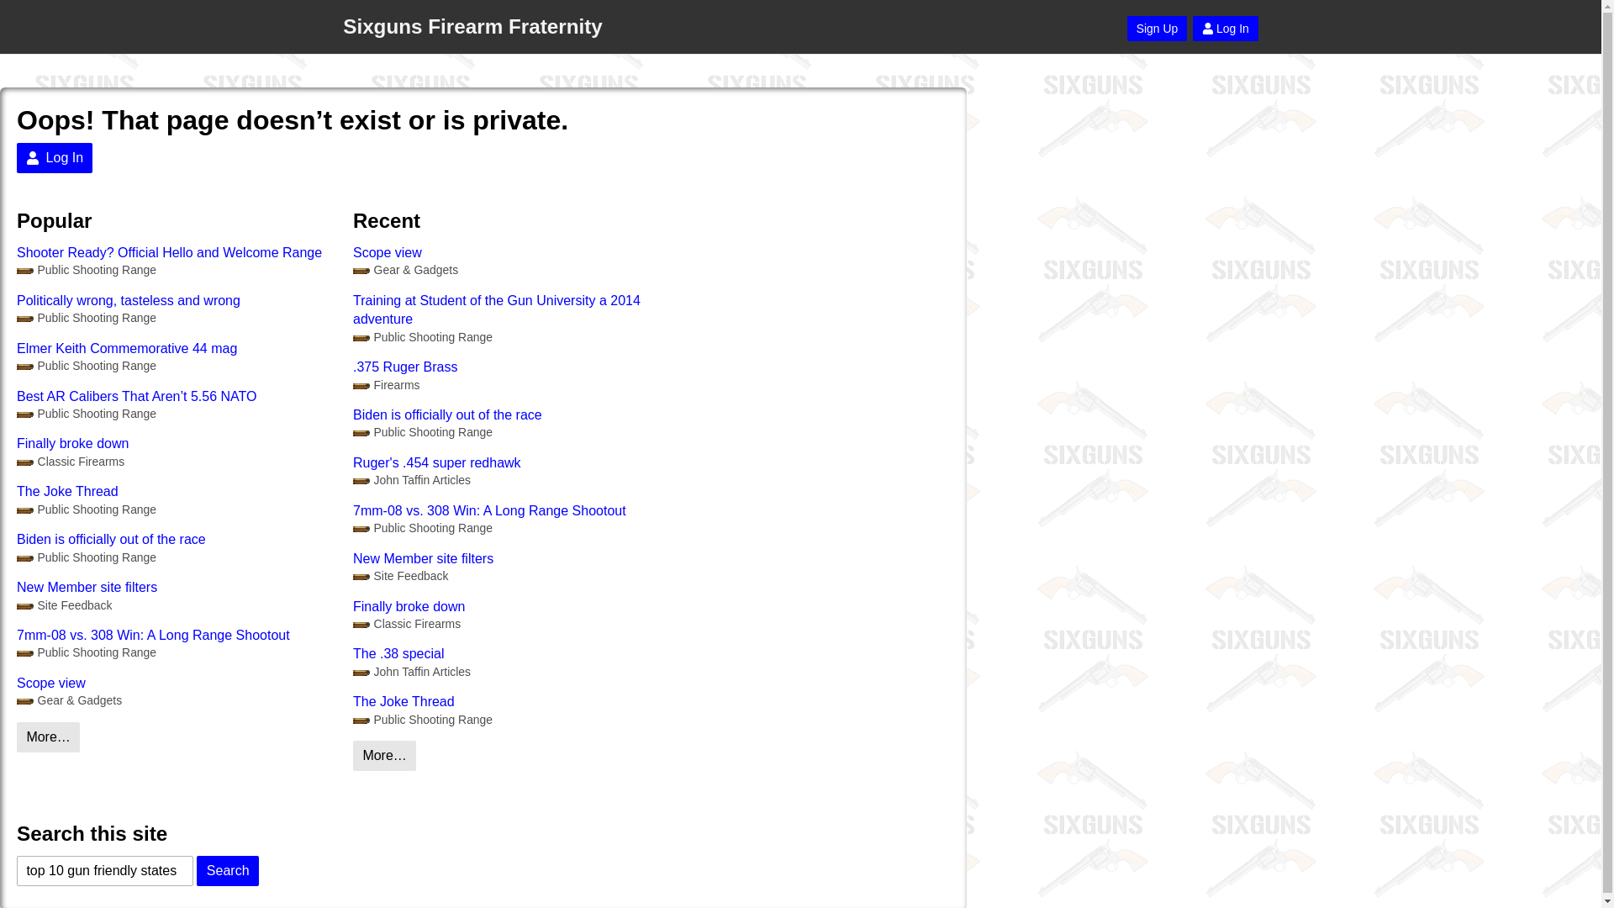  Describe the element at coordinates (513, 605) in the screenshot. I see `Finally broke down` at that location.